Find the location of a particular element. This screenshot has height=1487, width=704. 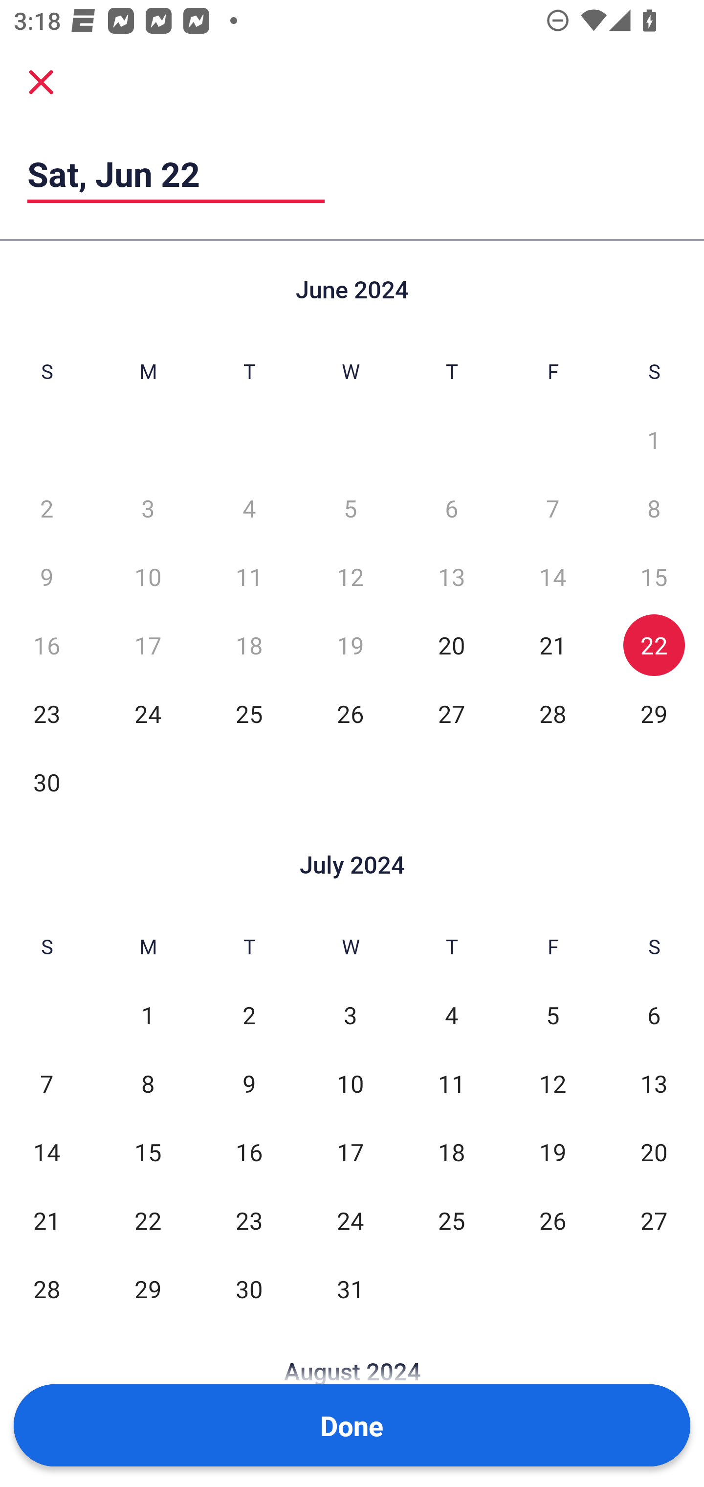

9 Tue, Jul 9, Not Selected is located at coordinates (249, 1084).